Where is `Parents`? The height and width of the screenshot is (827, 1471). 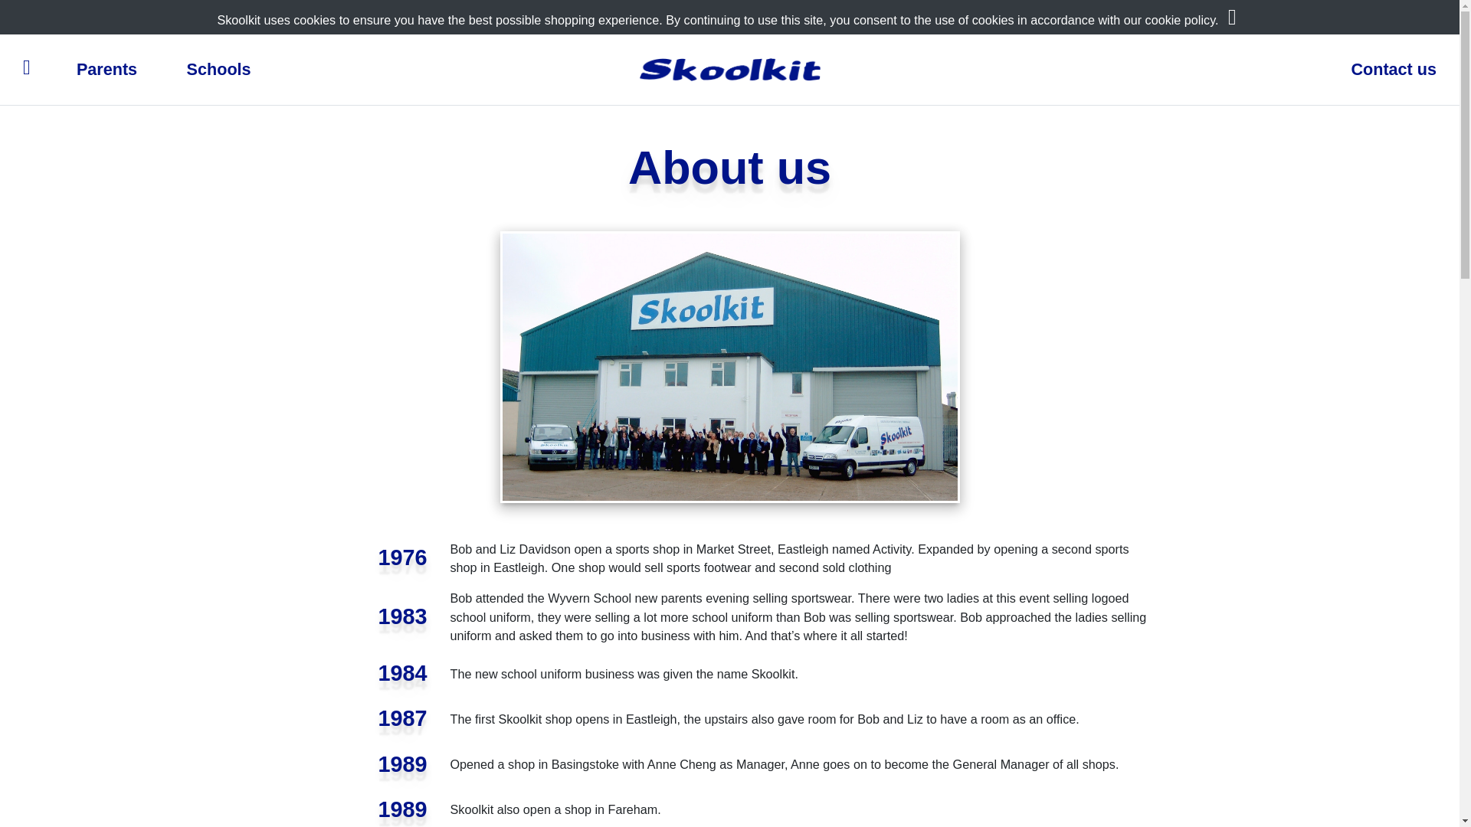 Parents is located at coordinates (106, 70).